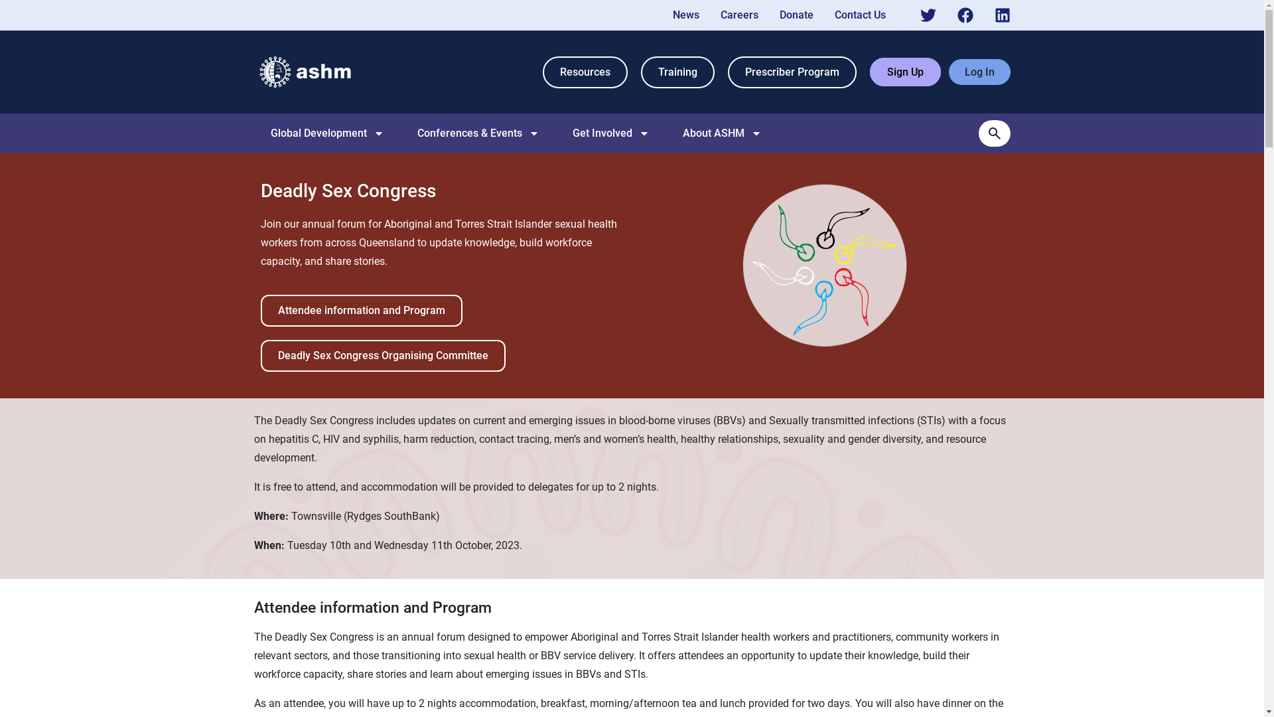 This screenshot has width=1274, height=717. Describe the element at coordinates (739, 15) in the screenshot. I see `Careers` at that location.